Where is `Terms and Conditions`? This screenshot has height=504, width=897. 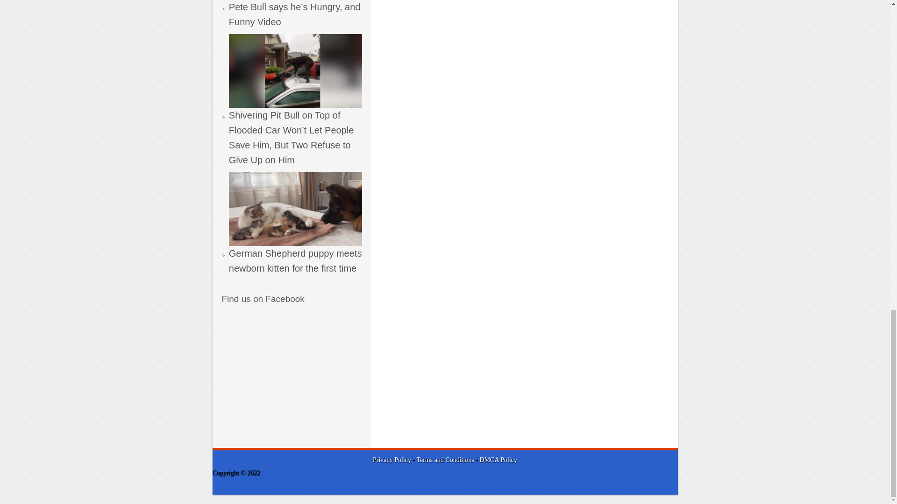
Terms and Conditions is located at coordinates (446, 460).